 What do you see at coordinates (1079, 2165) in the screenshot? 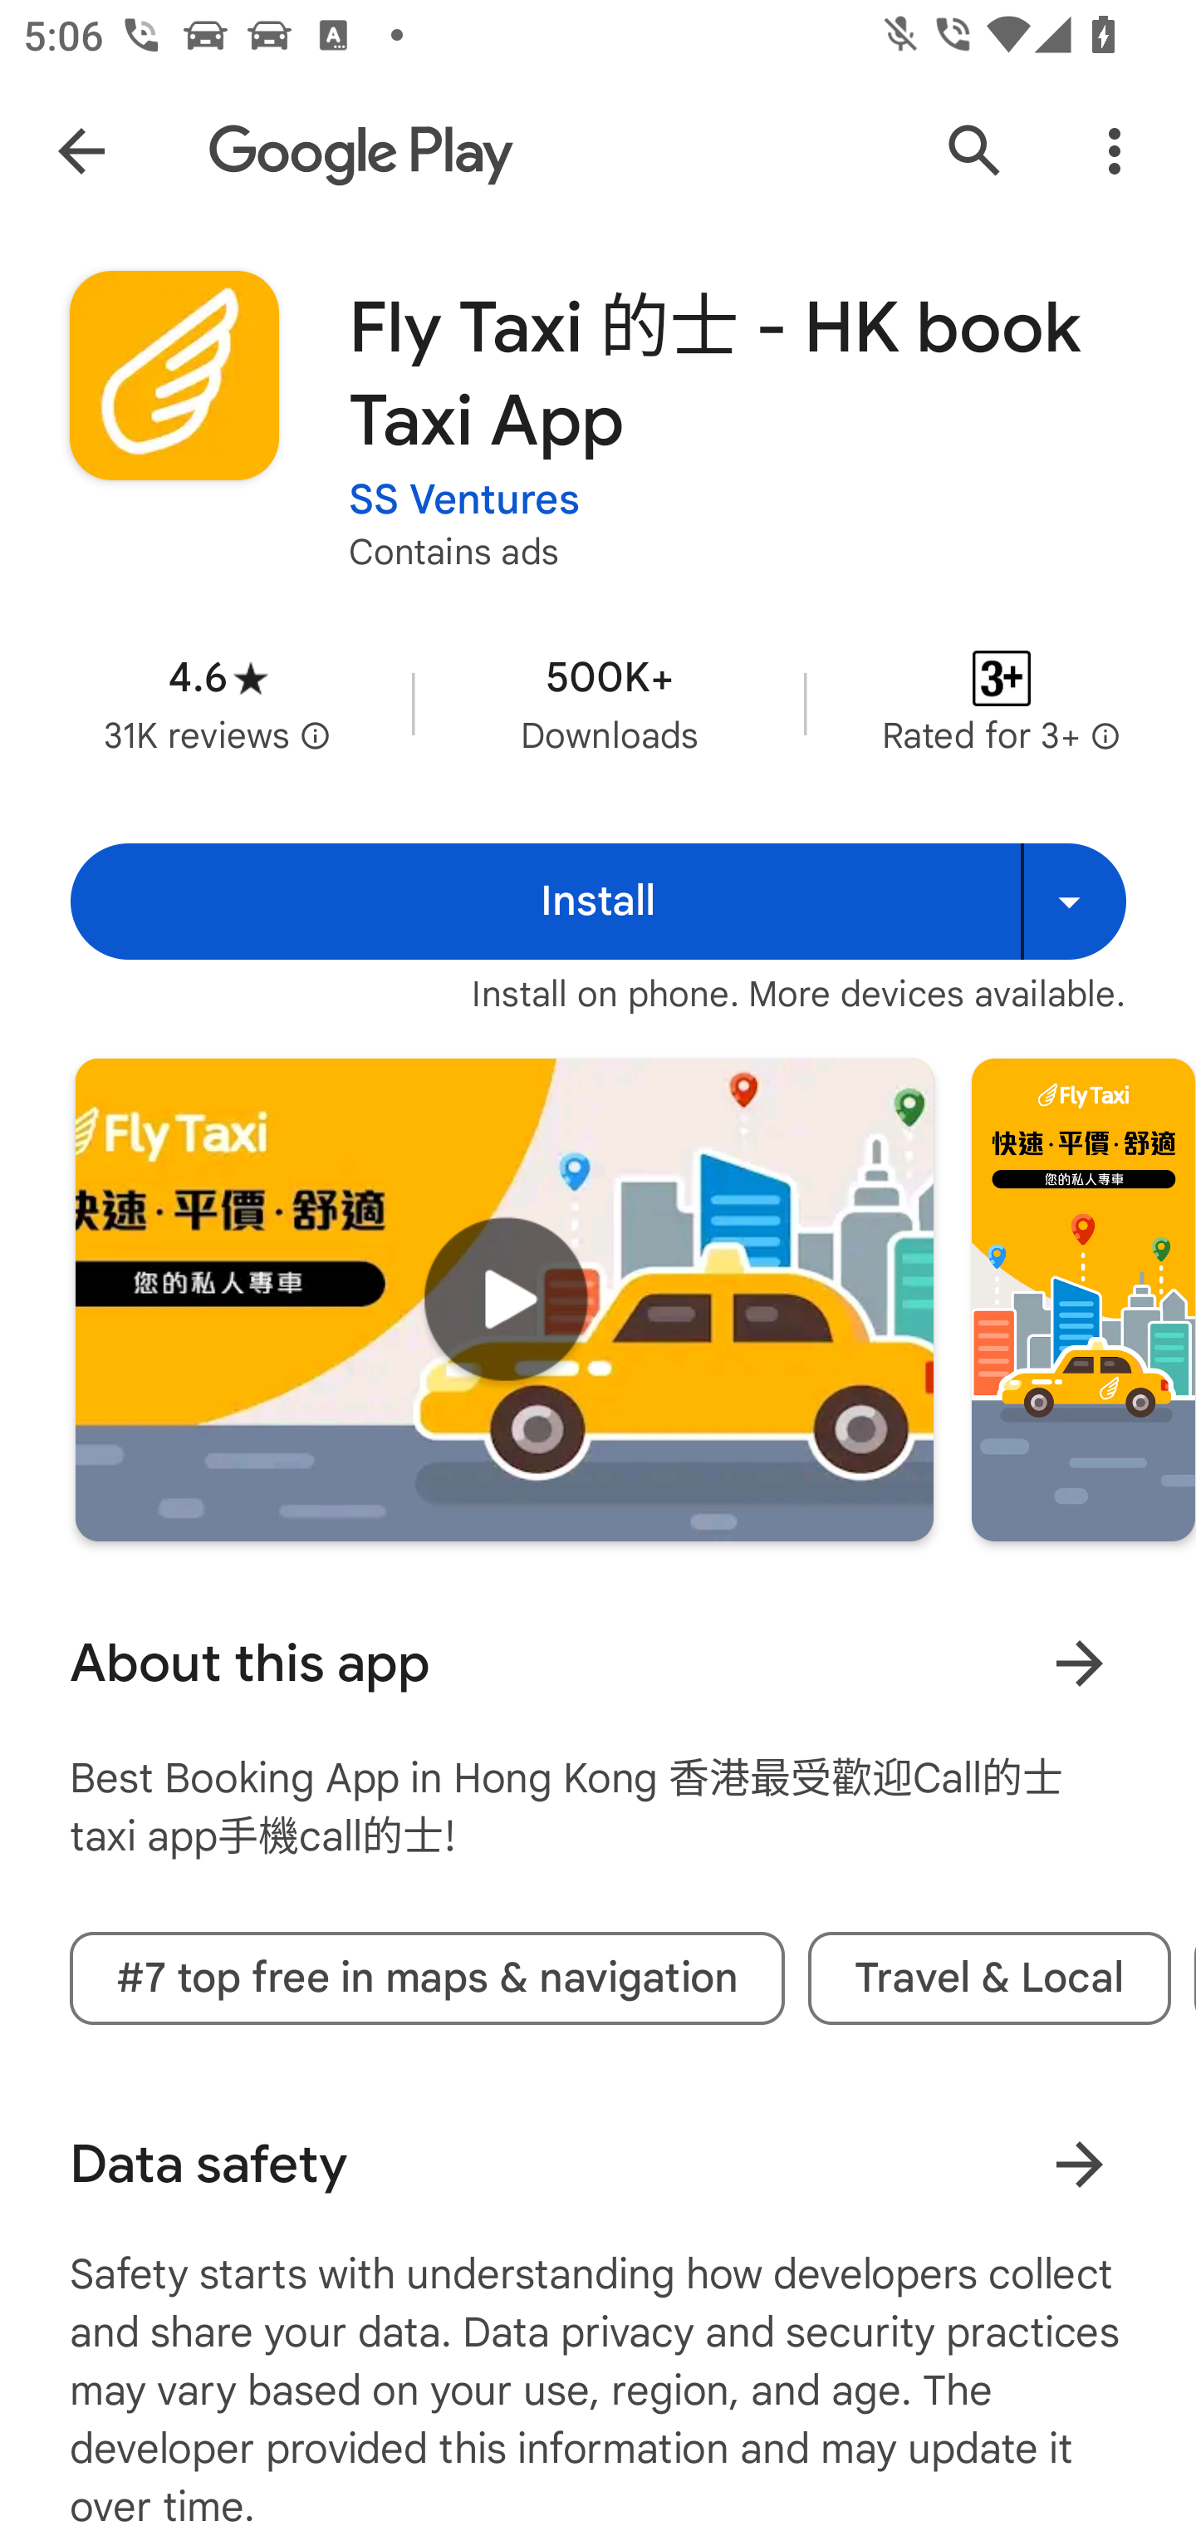
I see `Learn more about data safety` at bounding box center [1079, 2165].